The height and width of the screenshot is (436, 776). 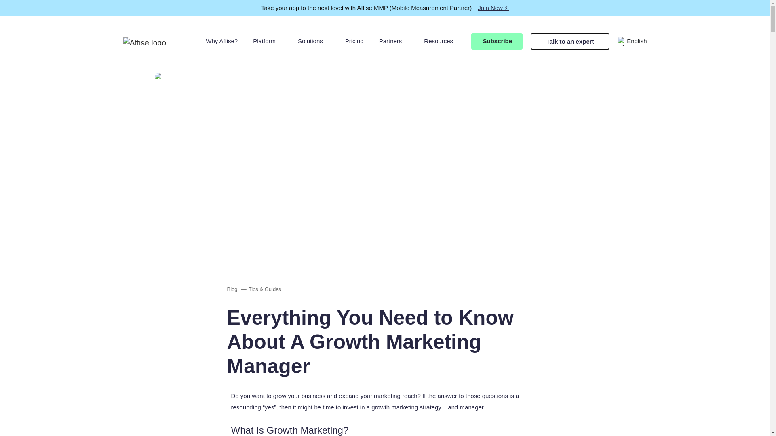 I want to click on Go to Blog., so click(x=232, y=289).